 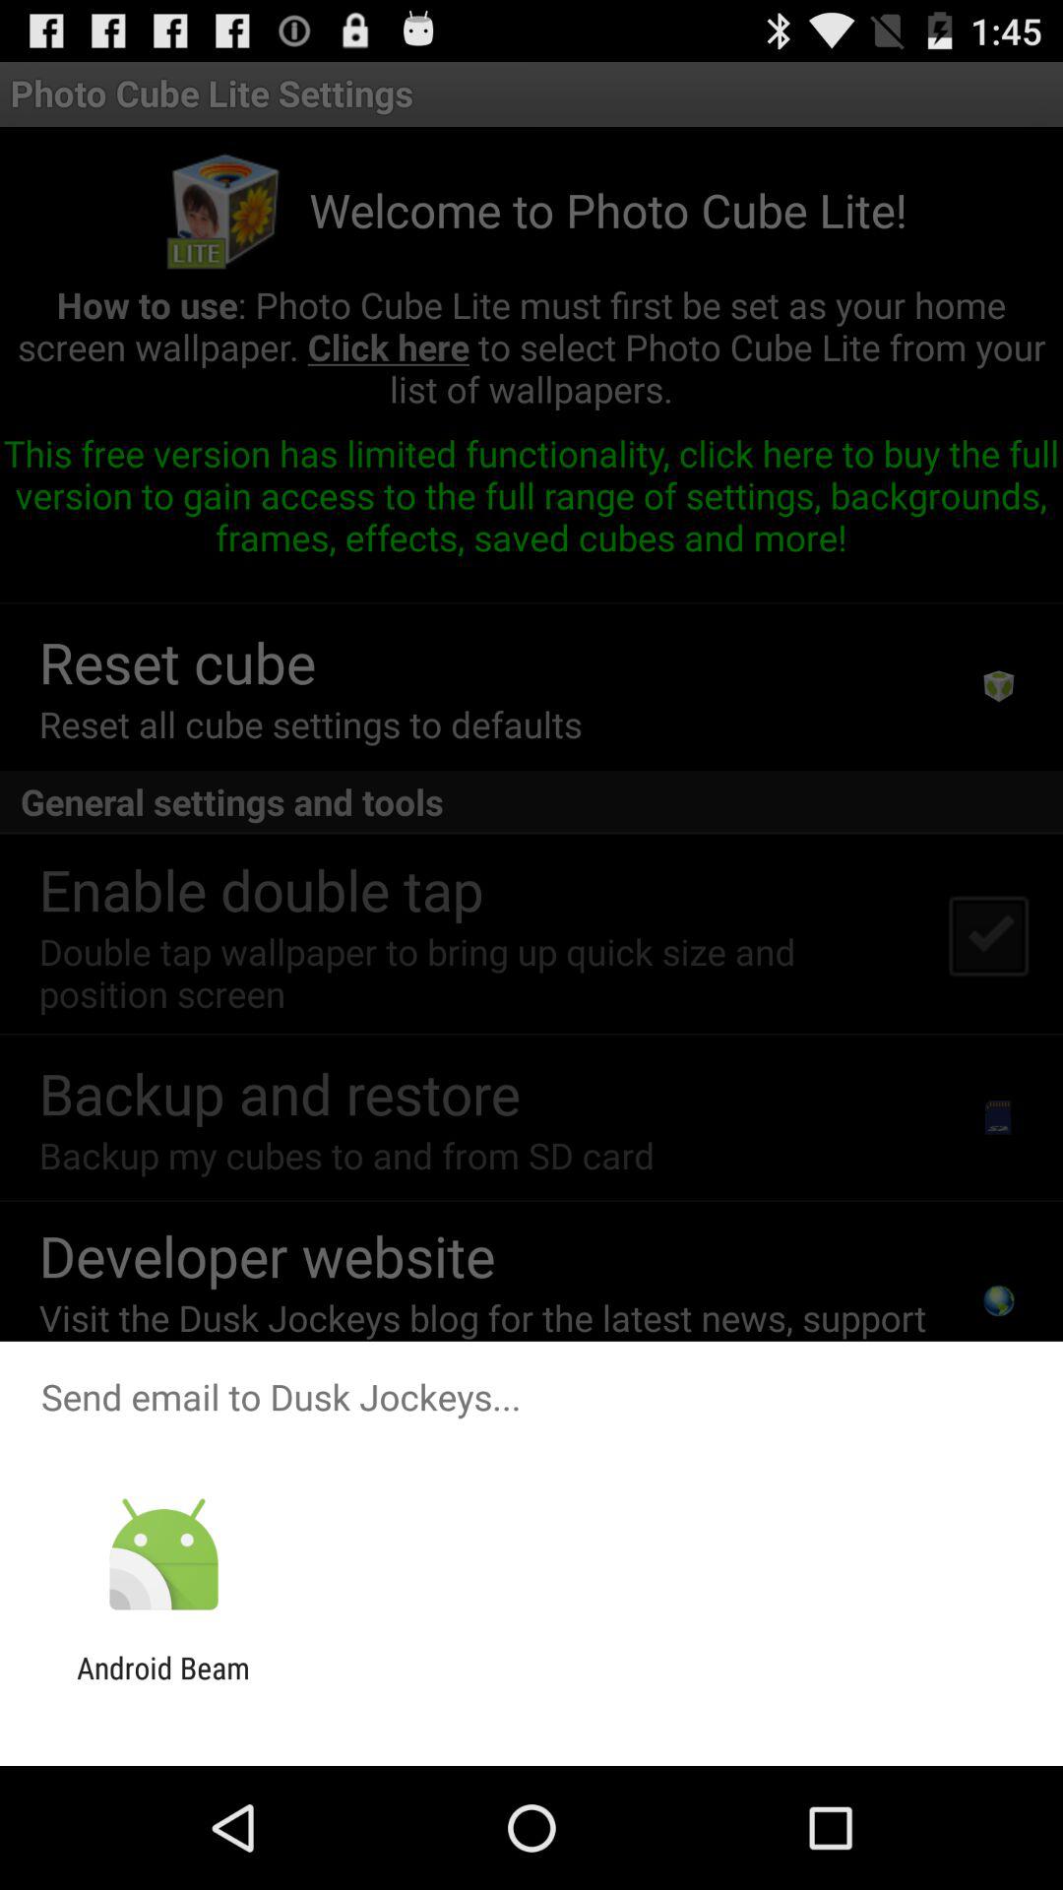 I want to click on launch the android beam, so click(x=163, y=1685).